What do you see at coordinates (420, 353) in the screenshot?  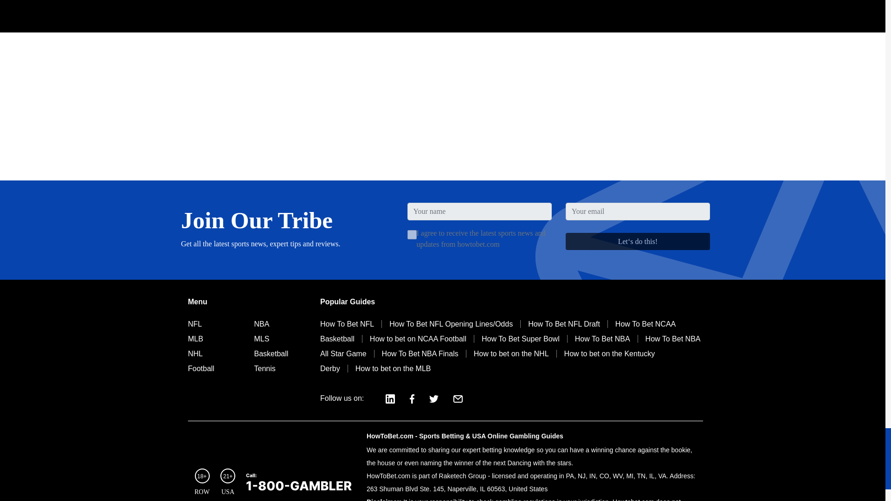 I see `How To Bet NBA Finals` at bounding box center [420, 353].